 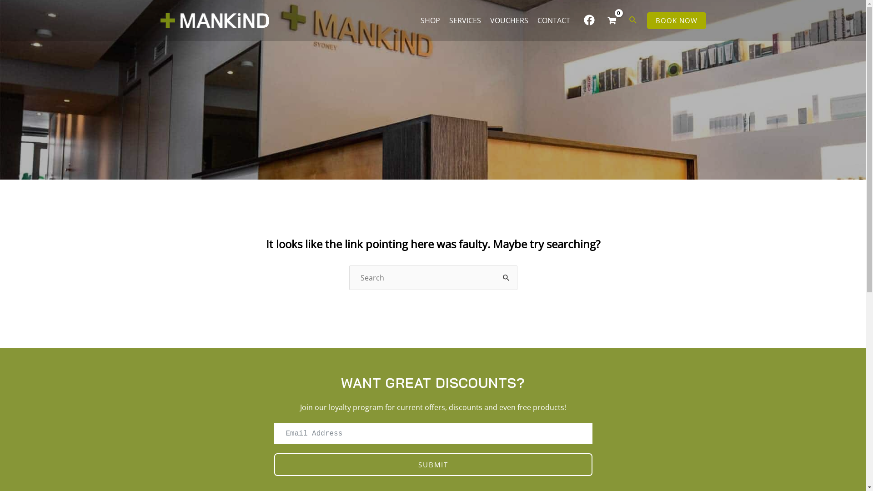 I want to click on SHOP, so click(x=430, y=20).